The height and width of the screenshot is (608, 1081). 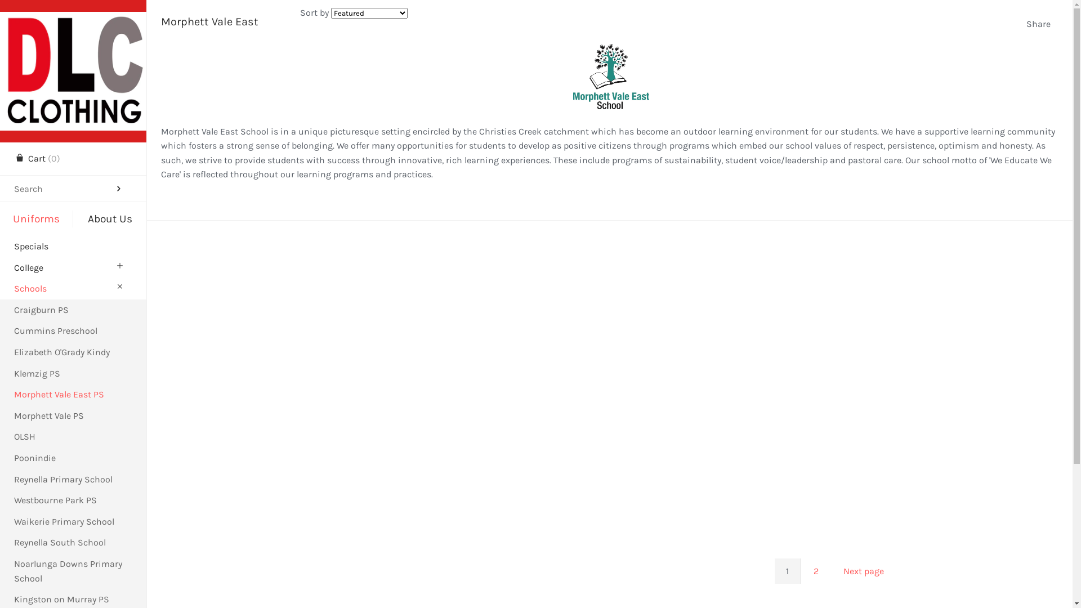 I want to click on Klemzig PS, so click(x=73, y=374).